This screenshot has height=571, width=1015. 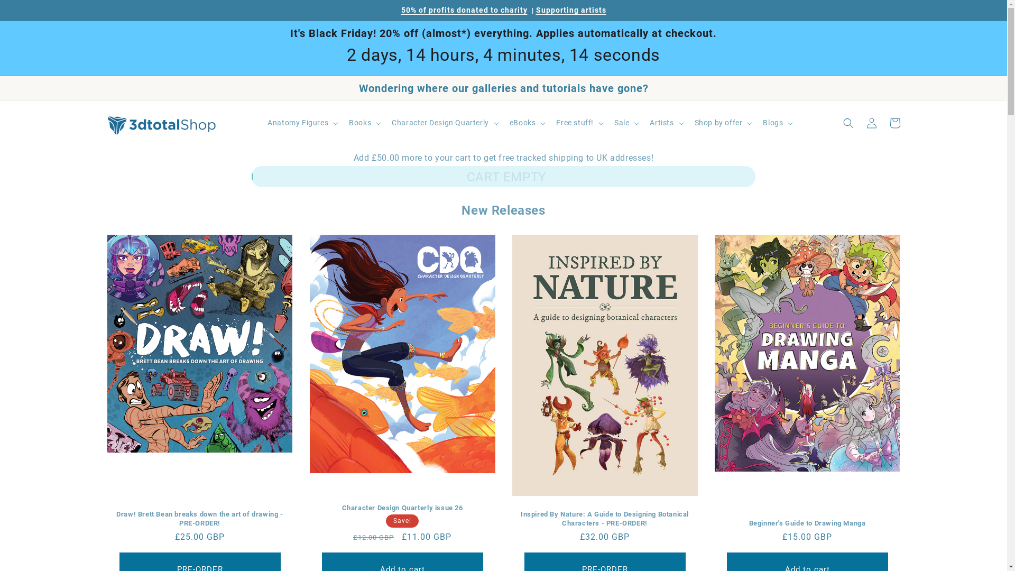 I want to click on 50% of profits donated to charity, so click(x=464, y=10).